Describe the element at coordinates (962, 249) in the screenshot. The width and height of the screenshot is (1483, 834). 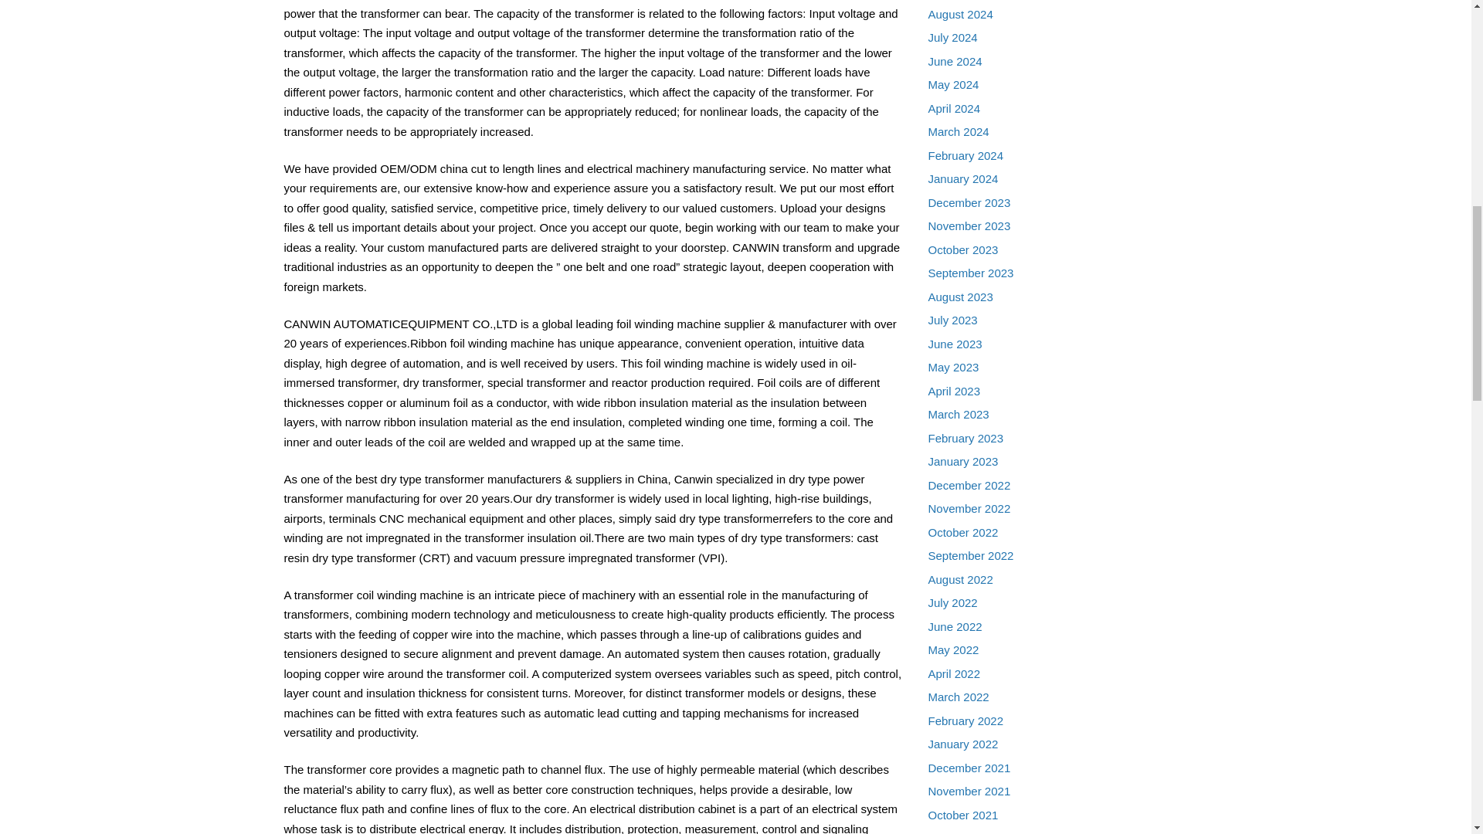
I see `October 2023` at that location.